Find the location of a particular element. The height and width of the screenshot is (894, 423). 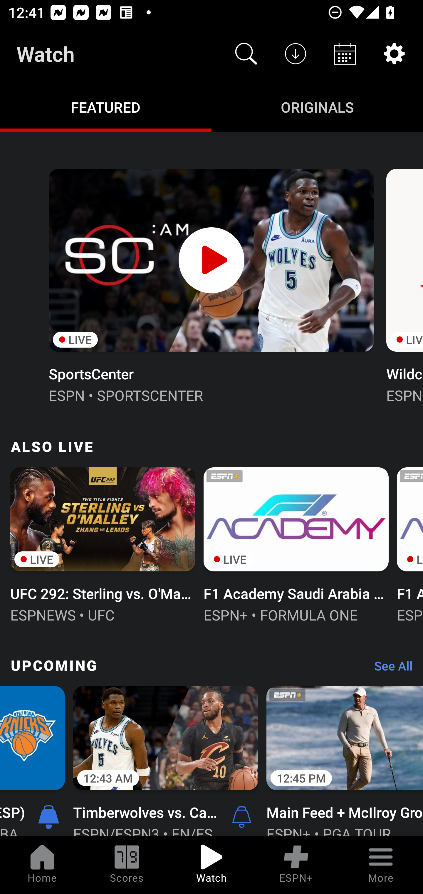

 LIVE SportsCenter ESPN • SPORTSCENTER is located at coordinates (211, 285).